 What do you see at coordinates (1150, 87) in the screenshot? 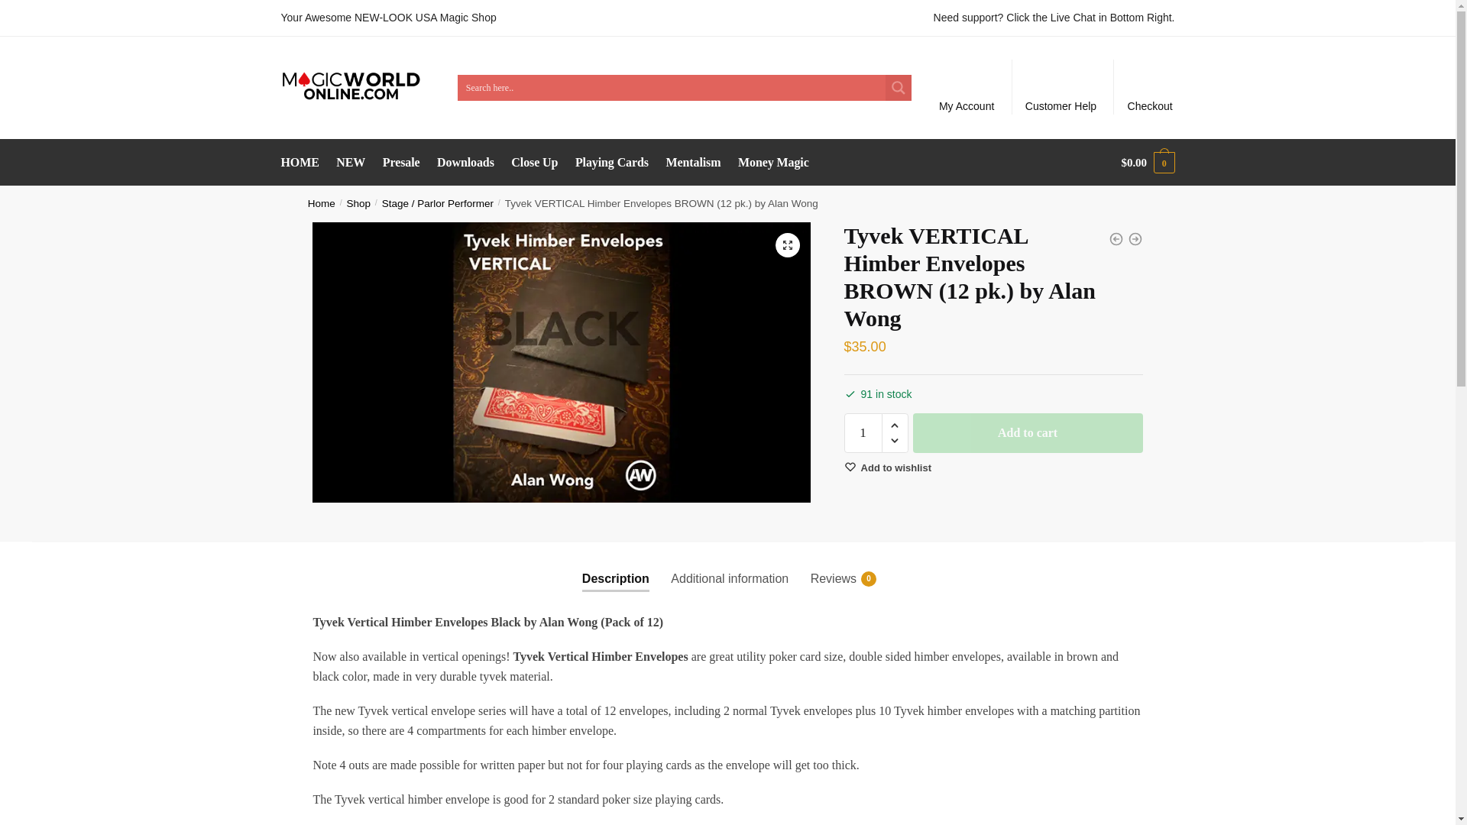
I see `Description` at bounding box center [1150, 87].